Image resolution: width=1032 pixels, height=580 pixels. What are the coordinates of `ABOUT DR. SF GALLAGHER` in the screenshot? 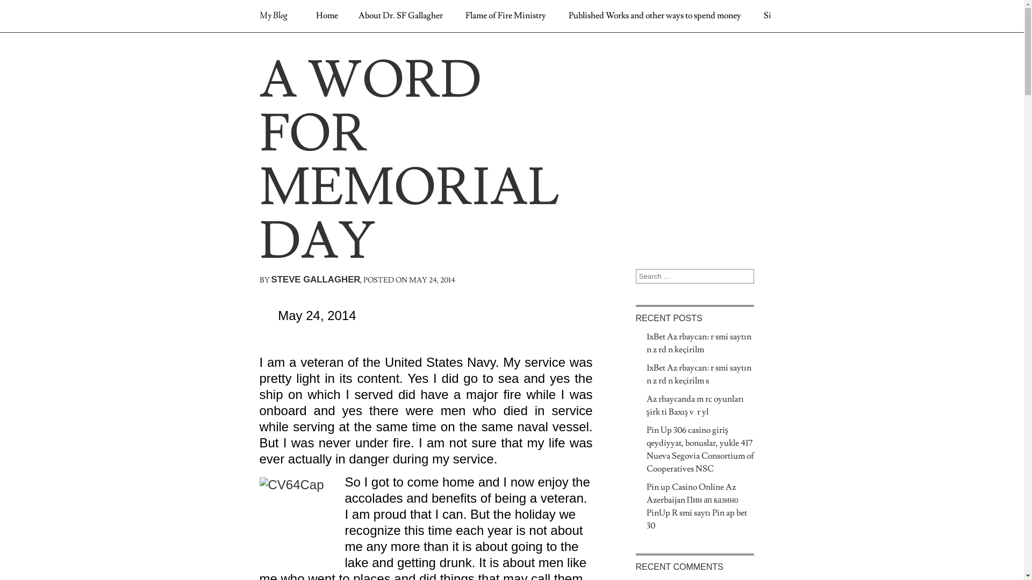 It's located at (359, 47).